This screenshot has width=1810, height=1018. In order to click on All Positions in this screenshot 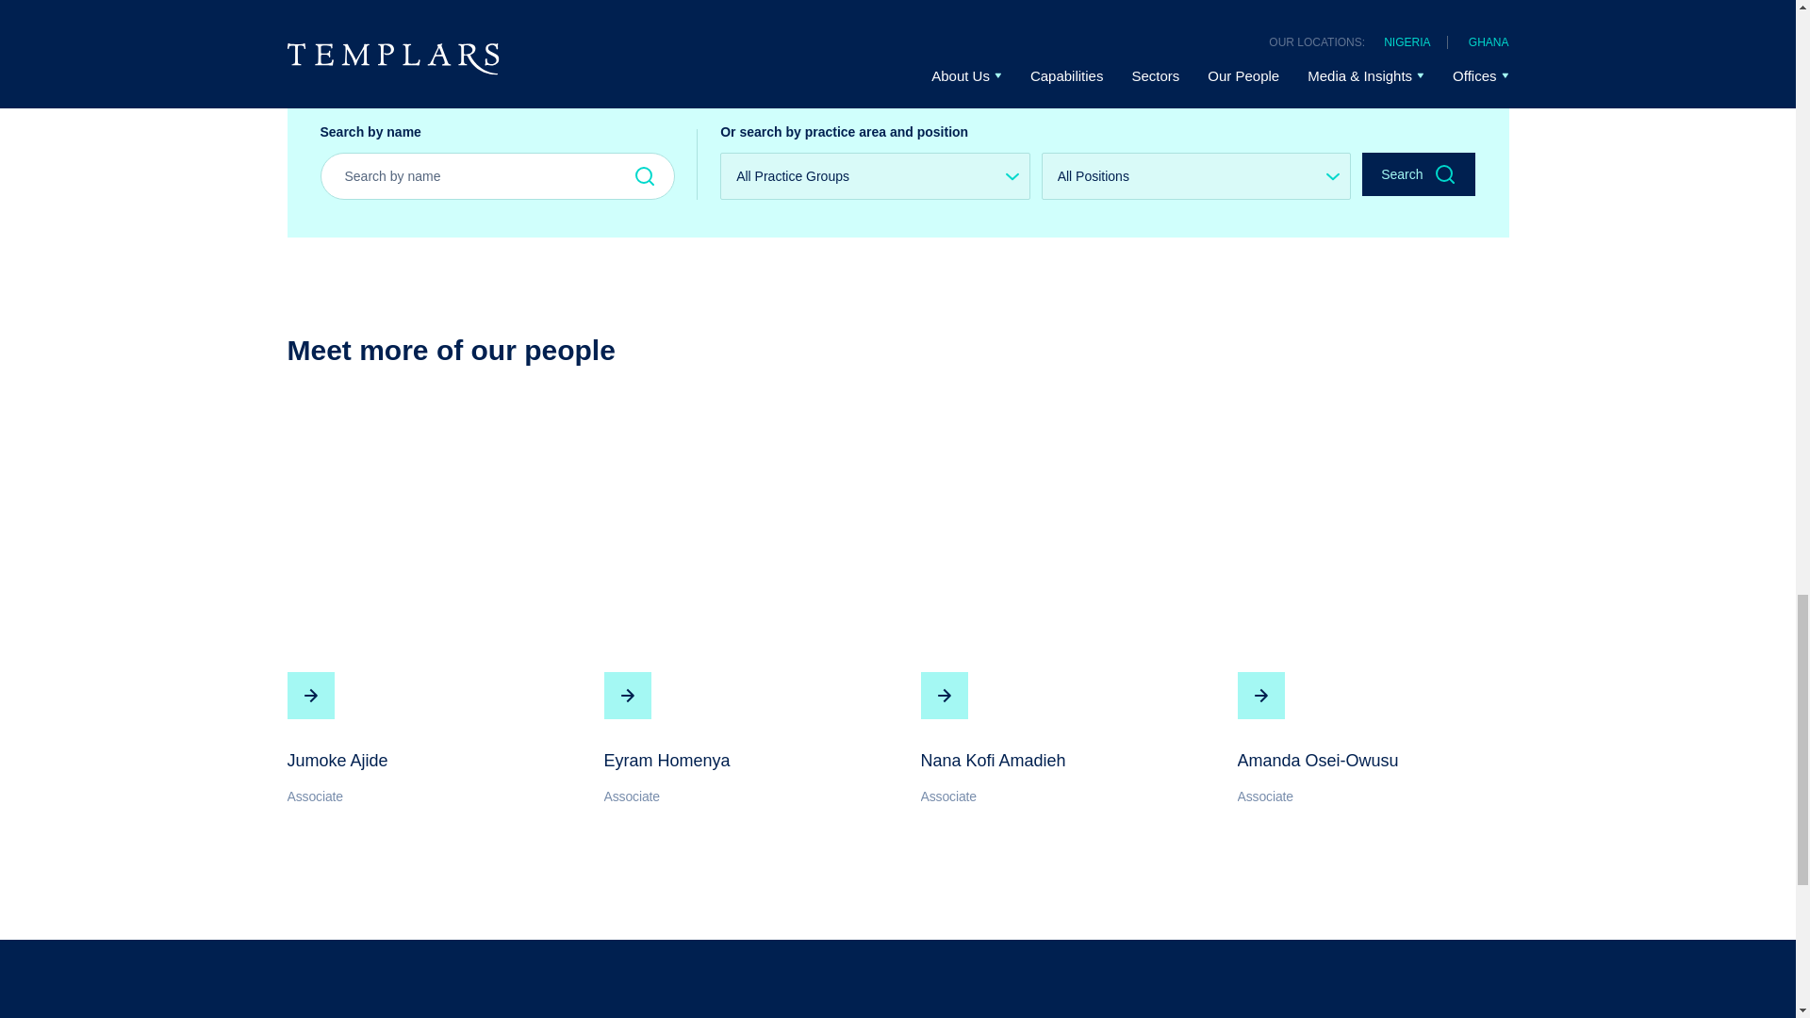, I will do `click(1195, 175)`.